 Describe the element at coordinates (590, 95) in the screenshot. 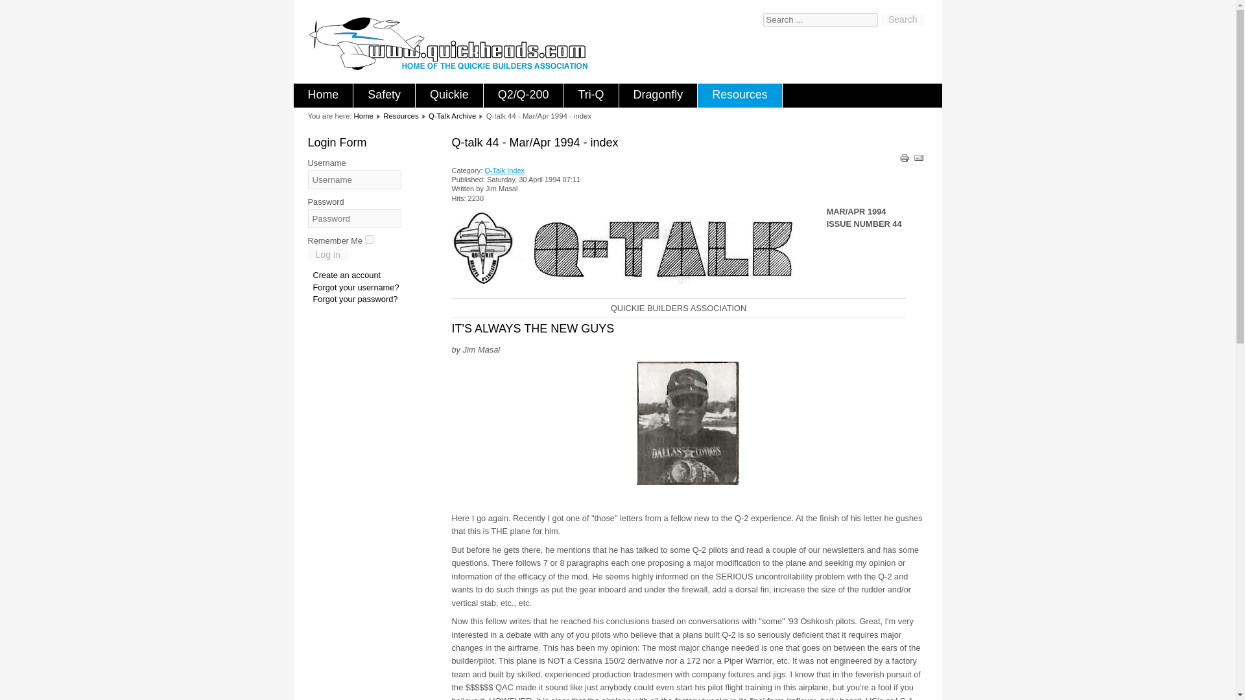

I see `Tri-Q` at that location.